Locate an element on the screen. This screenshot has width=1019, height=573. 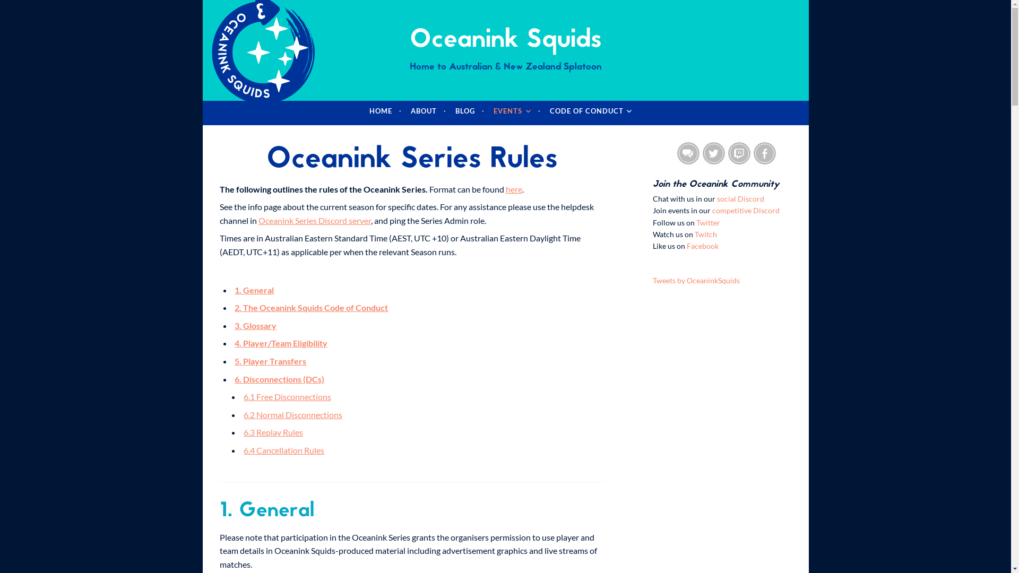
6. Disconnections (DCs) is located at coordinates (279, 379).